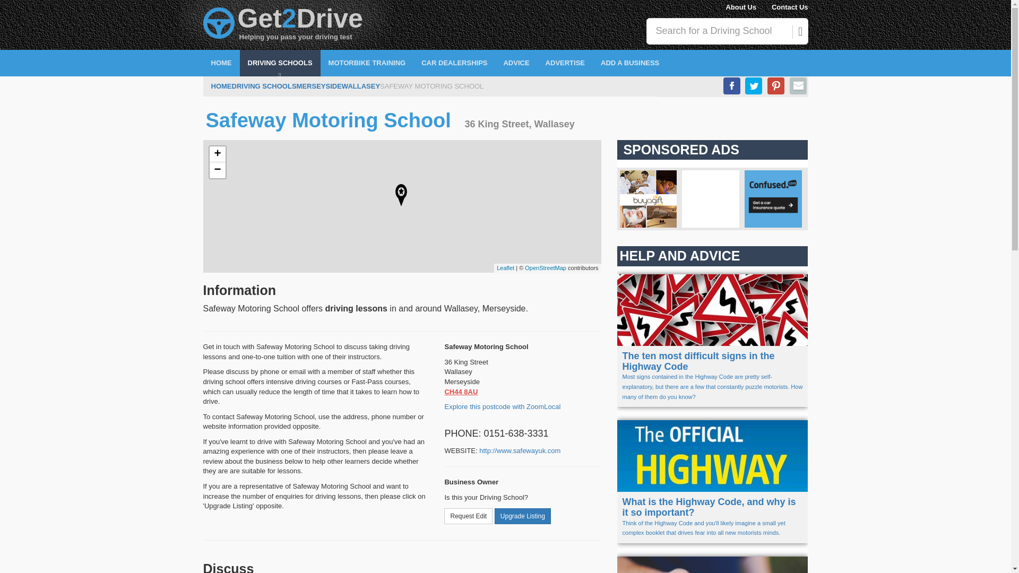 Image resolution: width=1019 pixels, height=573 pixels. I want to click on MERSEYSIDE, so click(318, 86).